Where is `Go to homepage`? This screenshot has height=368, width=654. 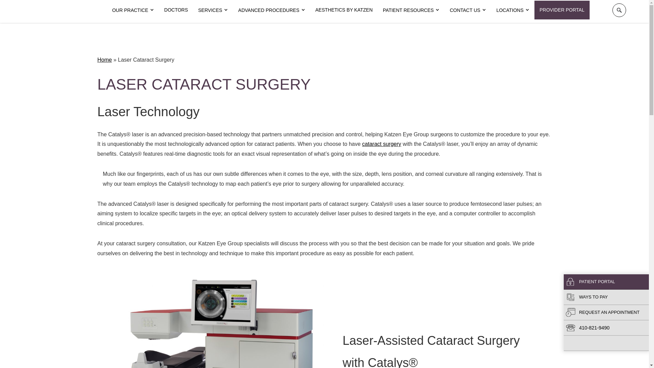 Go to homepage is located at coordinates (53, 10).